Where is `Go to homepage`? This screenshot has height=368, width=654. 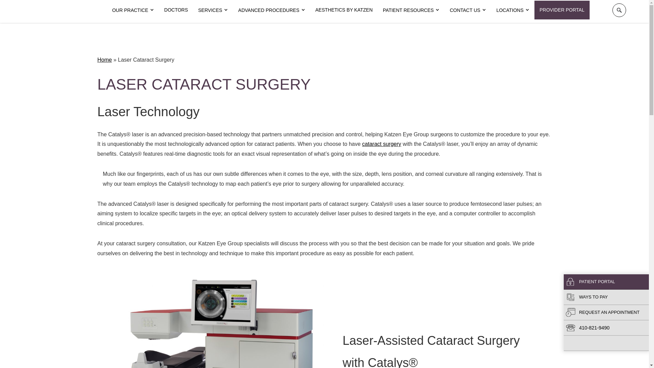 Go to homepage is located at coordinates (53, 10).